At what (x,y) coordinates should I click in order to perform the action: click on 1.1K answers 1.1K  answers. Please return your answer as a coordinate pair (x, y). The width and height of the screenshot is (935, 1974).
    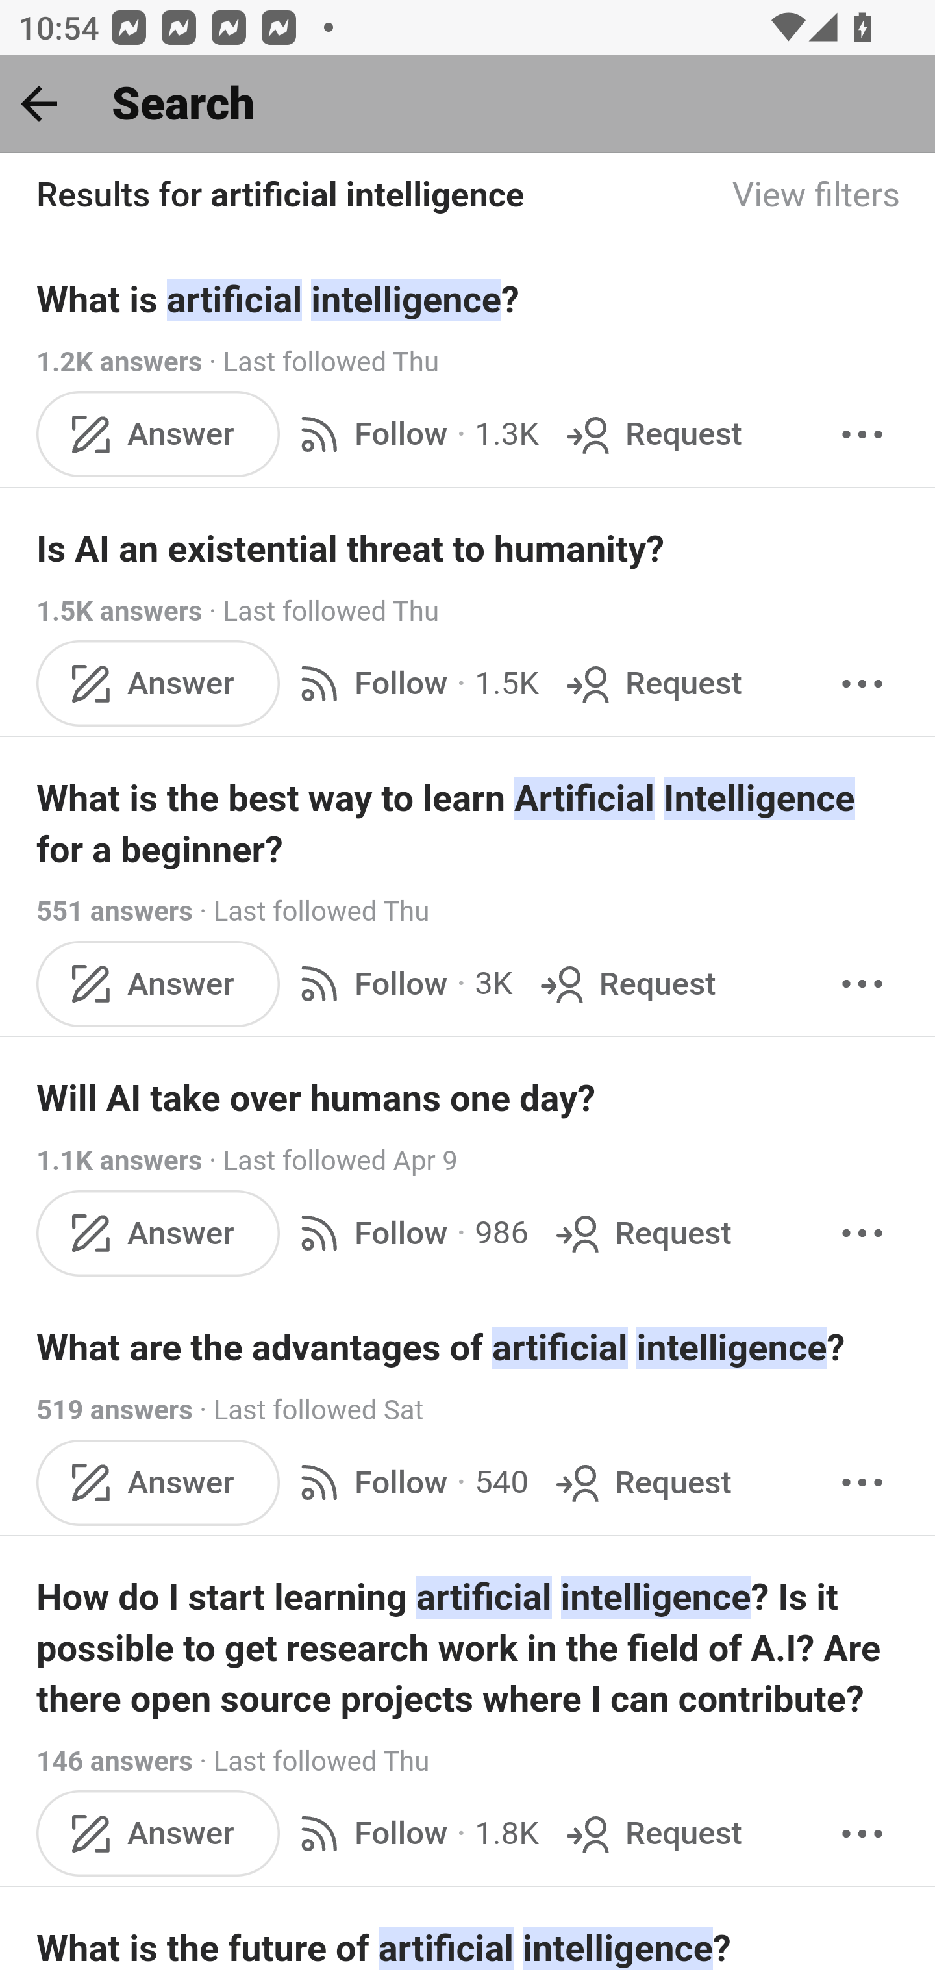
    Looking at the image, I should click on (121, 1161).